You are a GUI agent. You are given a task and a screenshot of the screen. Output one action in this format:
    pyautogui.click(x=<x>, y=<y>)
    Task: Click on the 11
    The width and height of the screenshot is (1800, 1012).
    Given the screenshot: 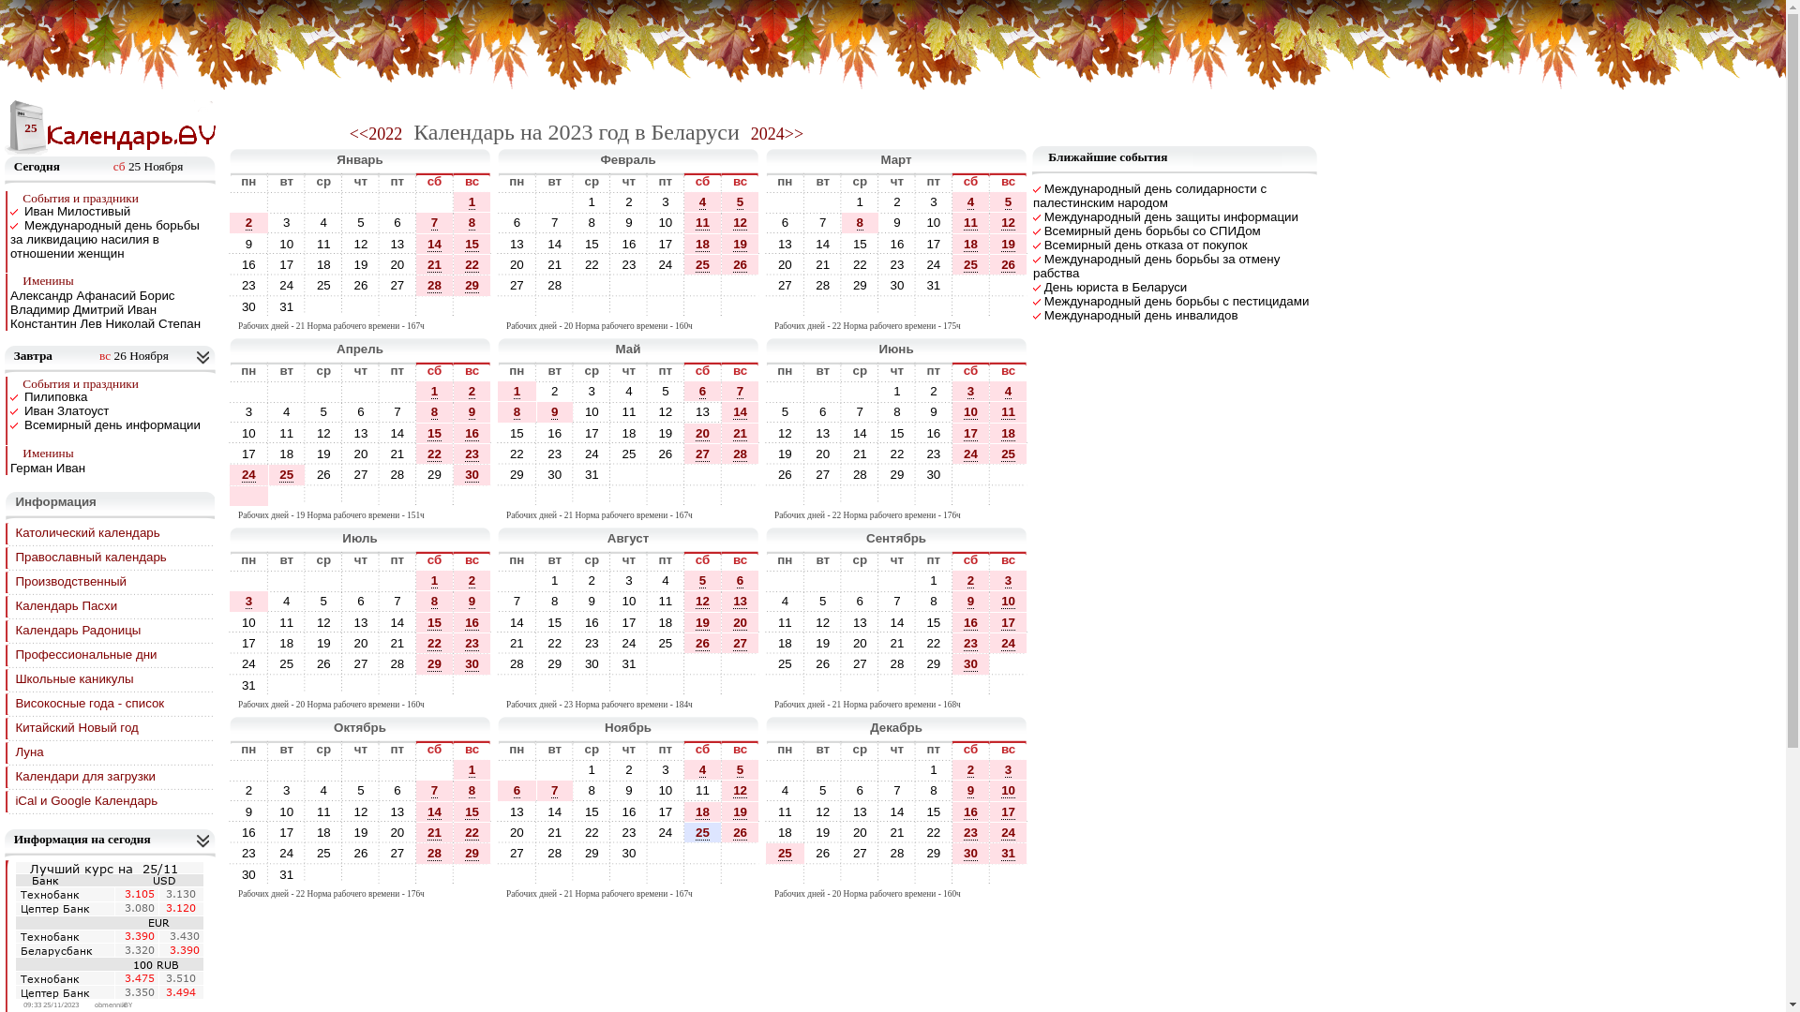 What is the action you would take?
    pyautogui.click(x=666, y=602)
    